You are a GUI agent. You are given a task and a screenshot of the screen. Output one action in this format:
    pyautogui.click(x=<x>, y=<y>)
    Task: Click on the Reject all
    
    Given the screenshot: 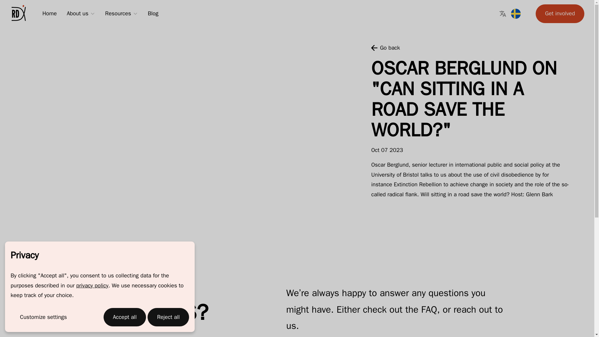 What is the action you would take?
    pyautogui.click(x=168, y=317)
    